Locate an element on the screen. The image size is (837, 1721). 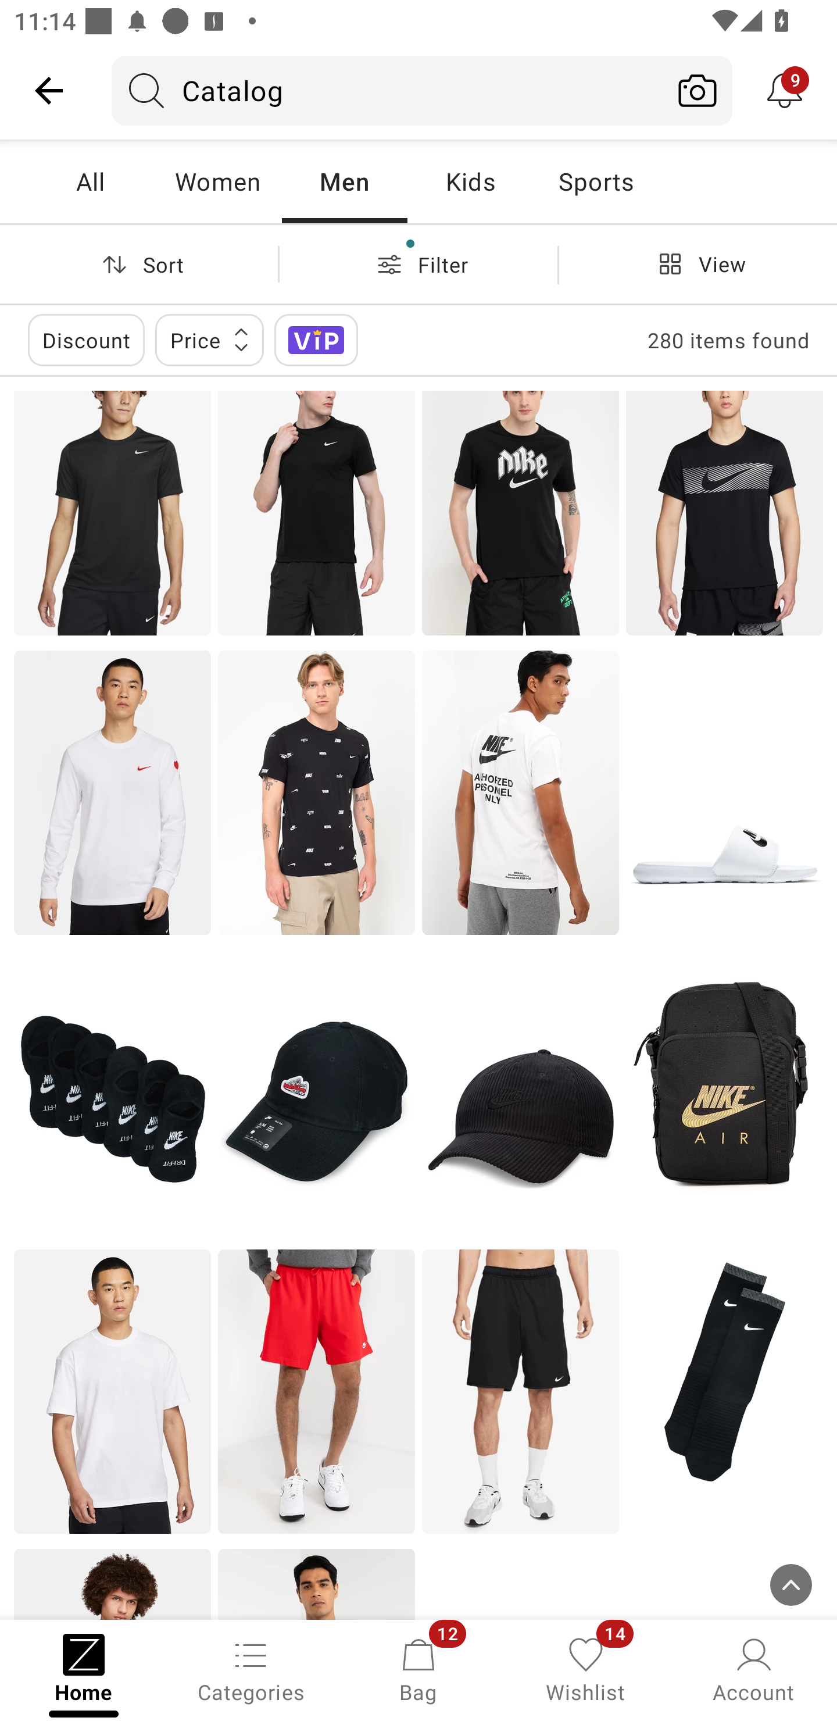
Price is located at coordinates (209, 340).